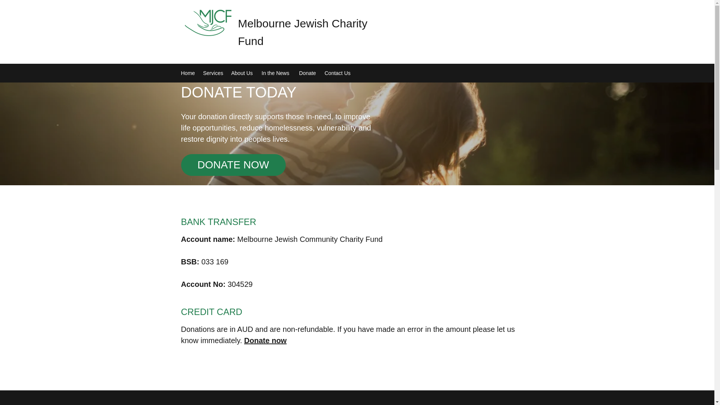 Image resolution: width=720 pixels, height=405 pixels. Describe the element at coordinates (265, 340) in the screenshot. I see `Donate now` at that location.